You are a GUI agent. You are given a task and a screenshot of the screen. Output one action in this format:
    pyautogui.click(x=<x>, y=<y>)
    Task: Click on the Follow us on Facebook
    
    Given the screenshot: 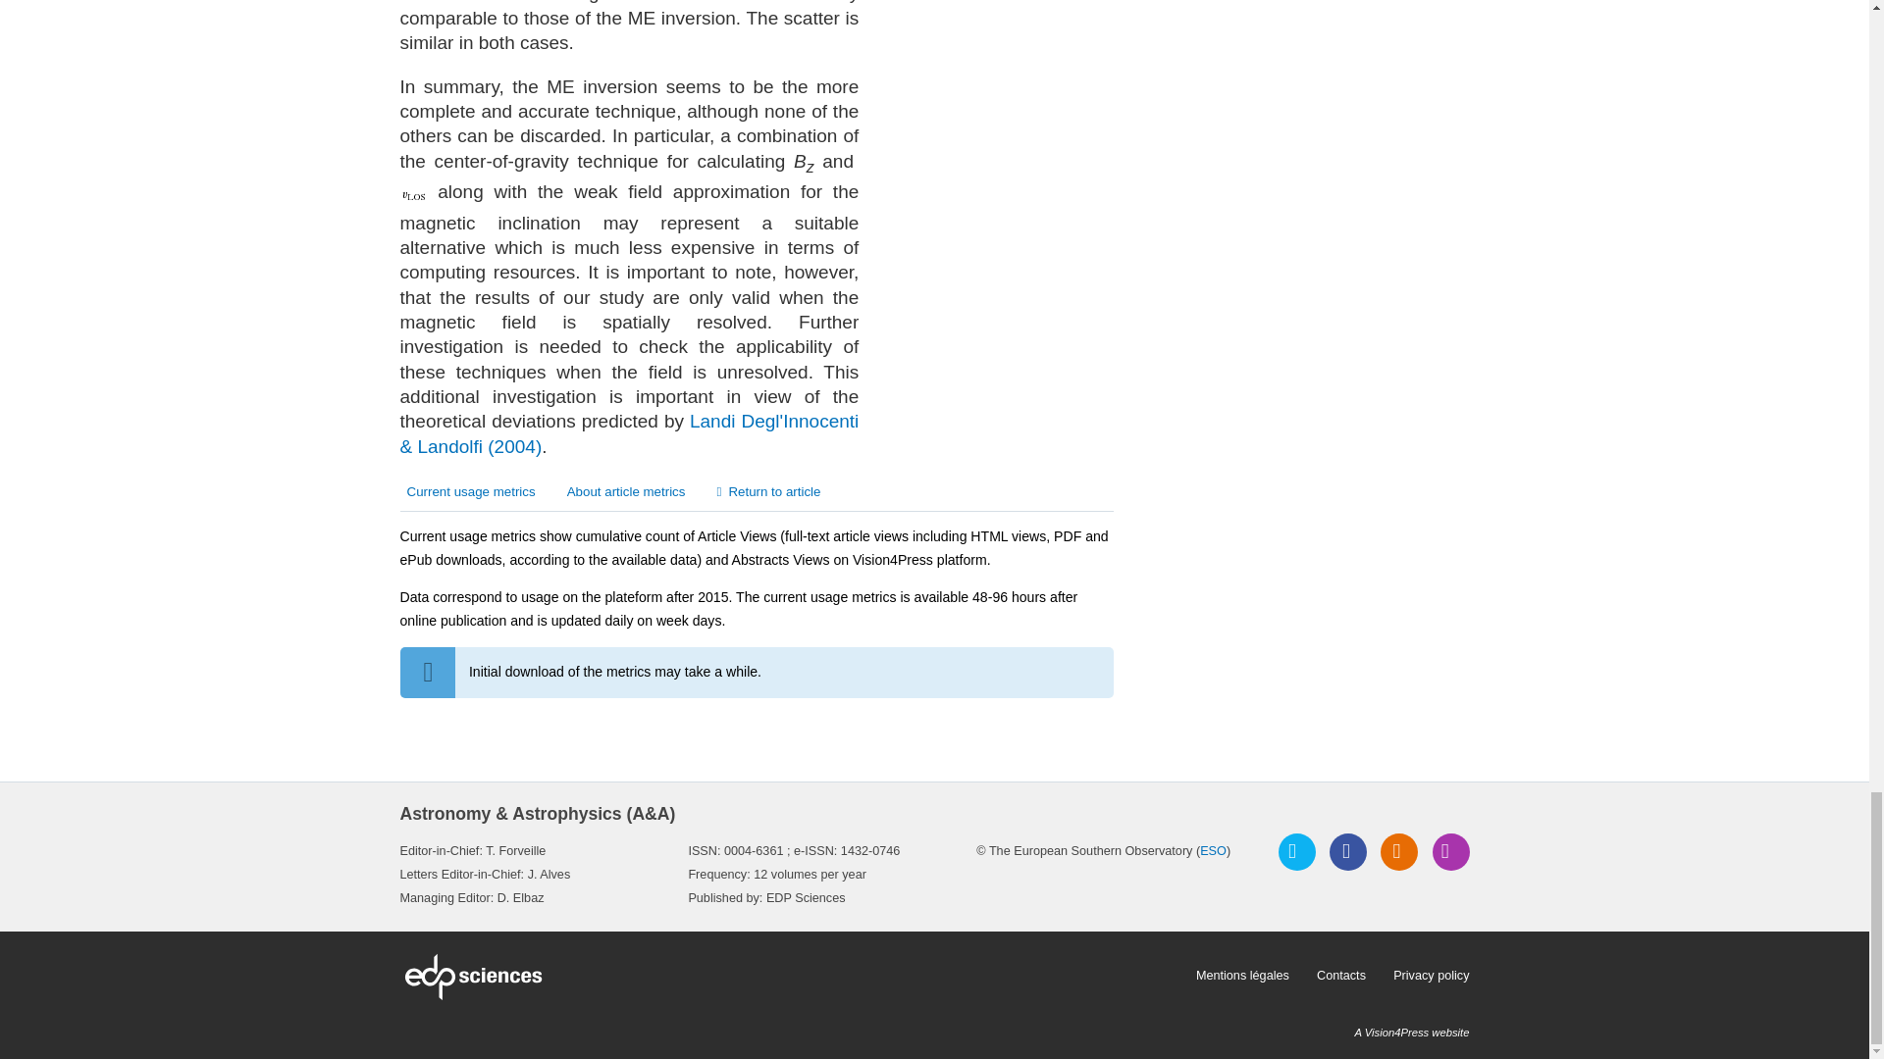 What is the action you would take?
    pyautogui.click(x=1348, y=851)
    